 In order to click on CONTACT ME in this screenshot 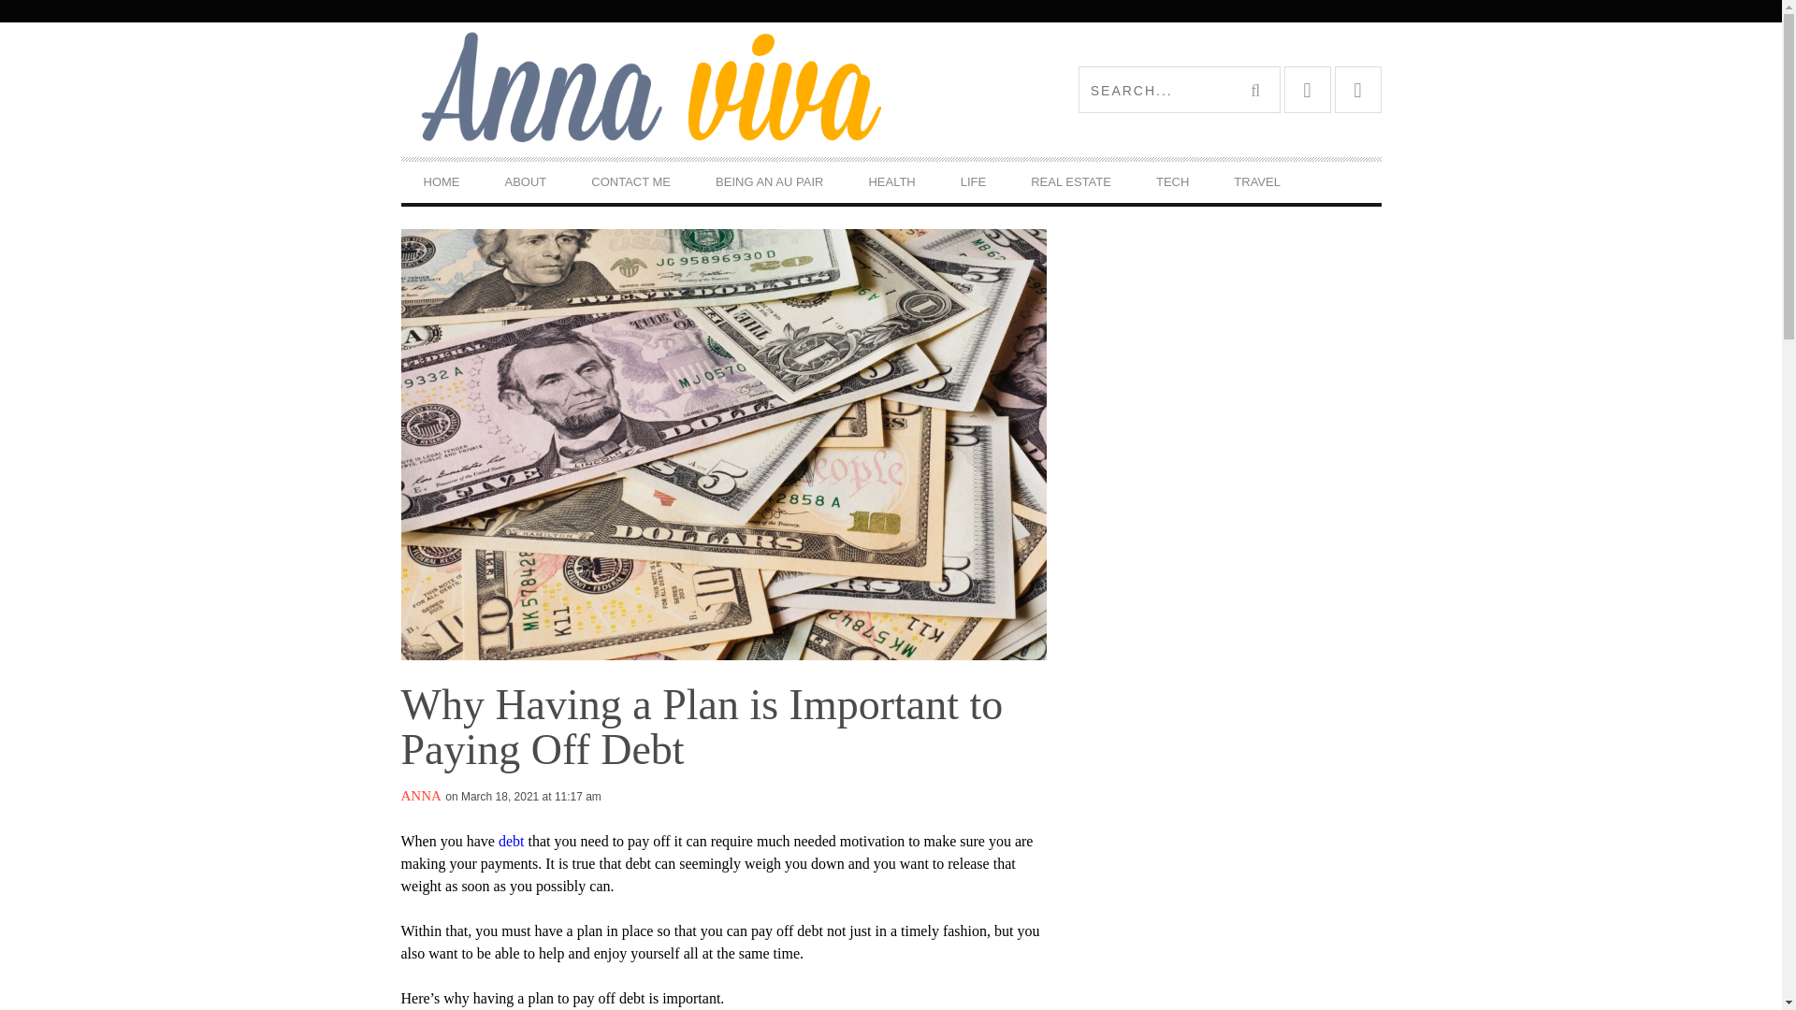, I will do `click(630, 181)`.